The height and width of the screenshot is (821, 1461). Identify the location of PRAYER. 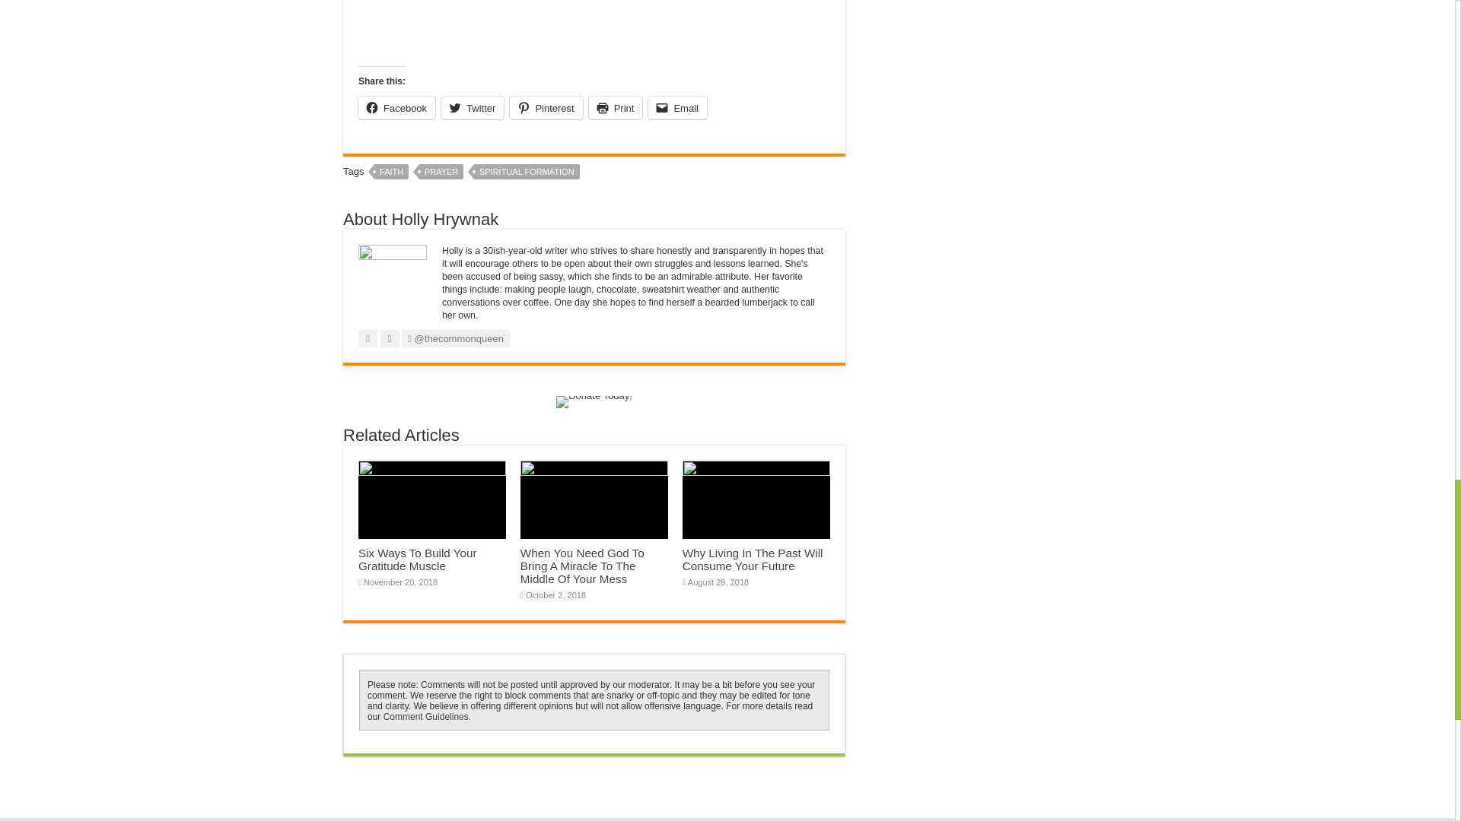
(441, 172).